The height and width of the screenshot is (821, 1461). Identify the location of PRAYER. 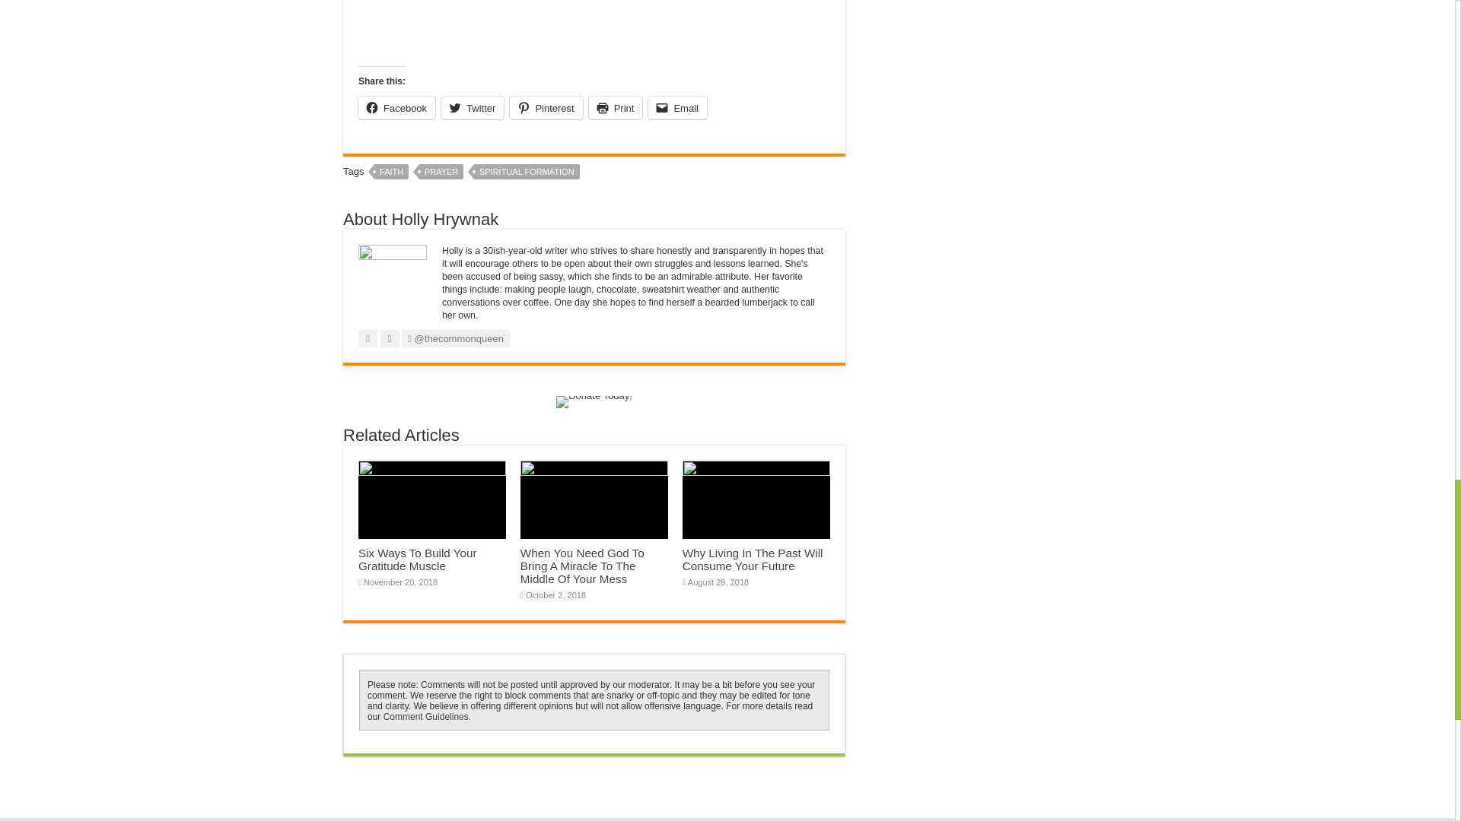
(441, 172).